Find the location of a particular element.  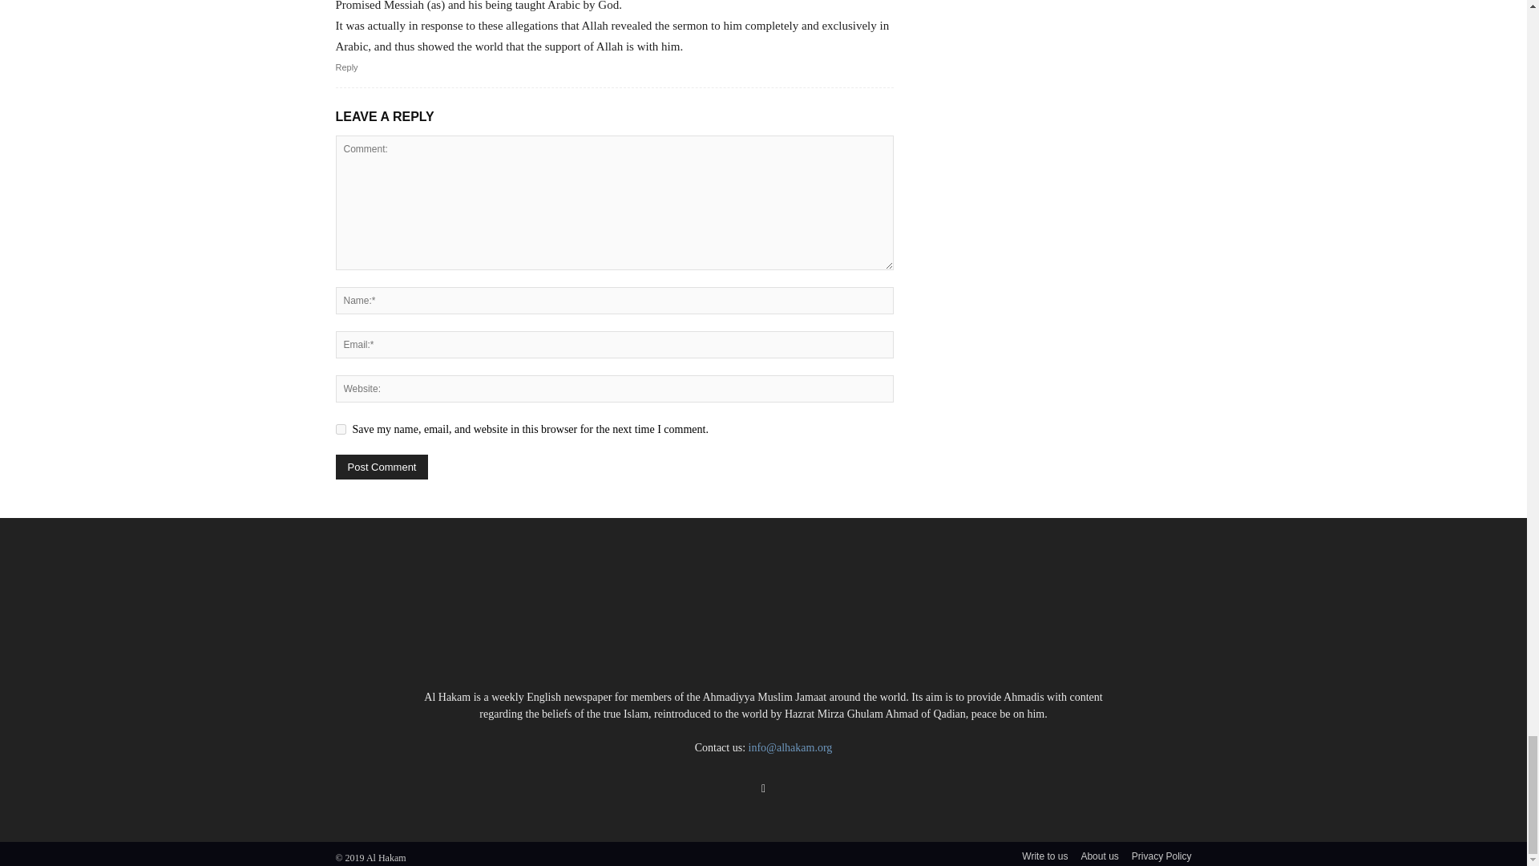

yes is located at coordinates (340, 430).